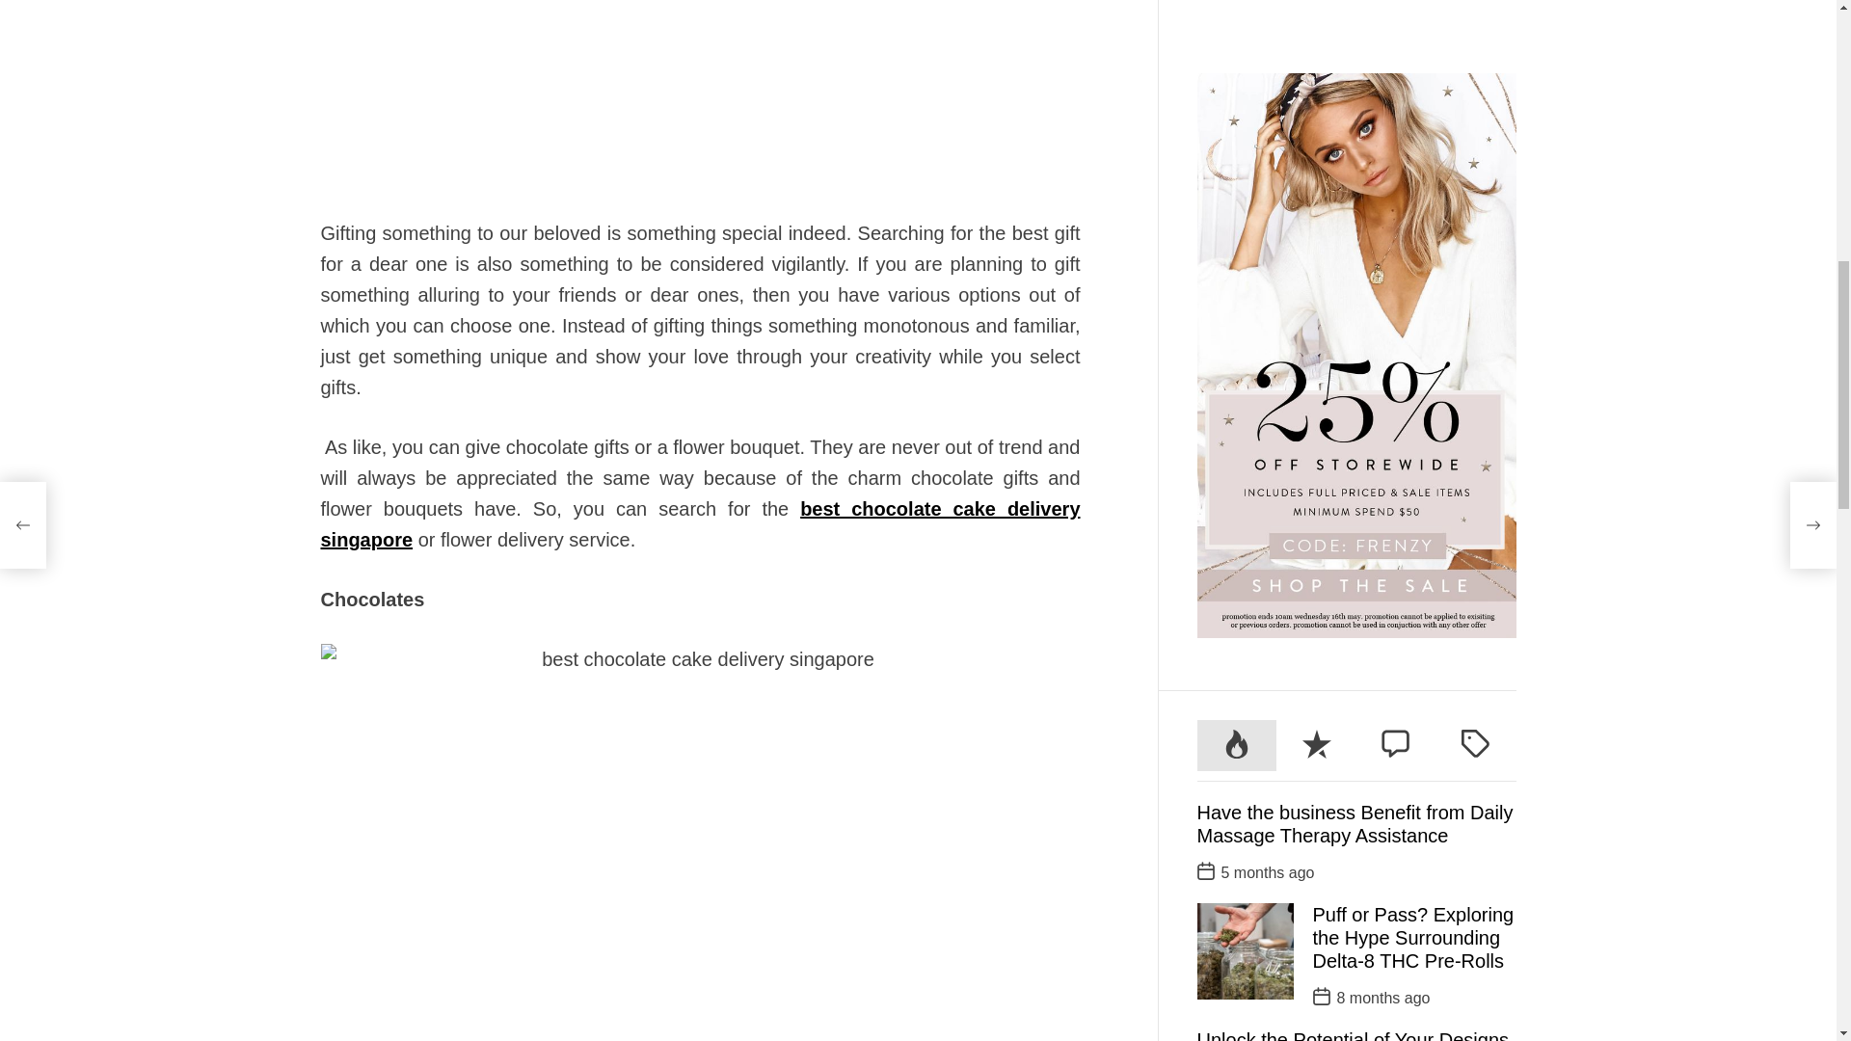 Image resolution: width=1851 pixels, height=1041 pixels. I want to click on Recent, so click(1317, 83).